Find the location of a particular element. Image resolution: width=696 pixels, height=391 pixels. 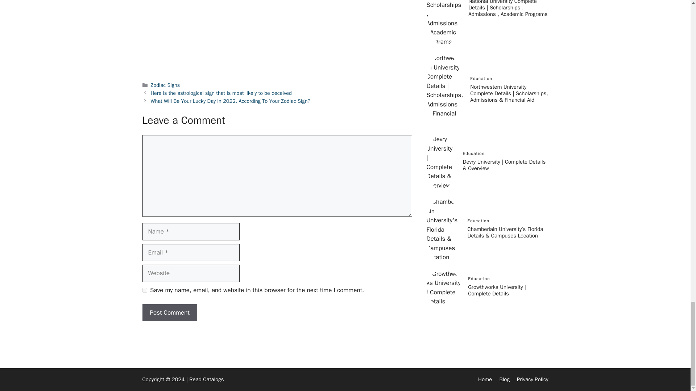

Home is located at coordinates (485, 379).